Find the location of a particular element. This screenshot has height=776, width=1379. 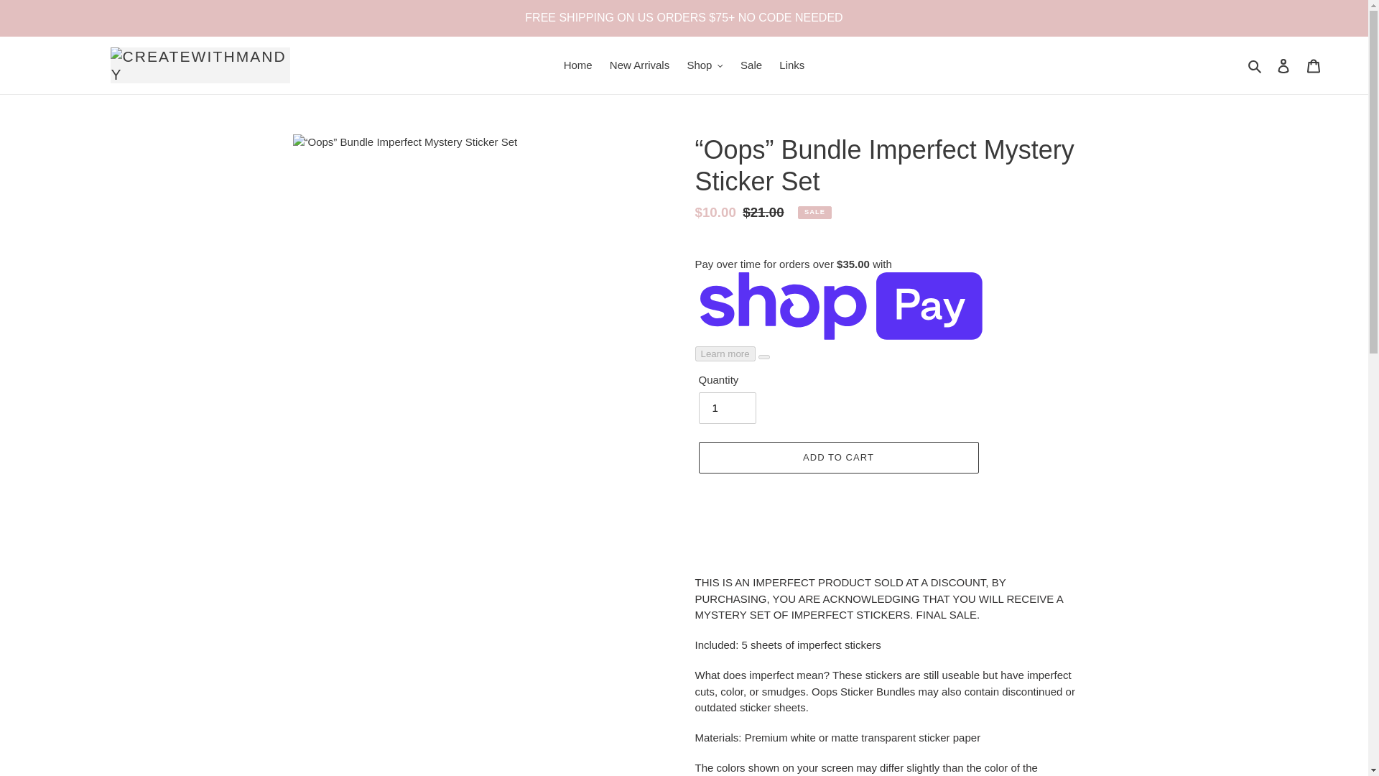

Shop is located at coordinates (705, 65).